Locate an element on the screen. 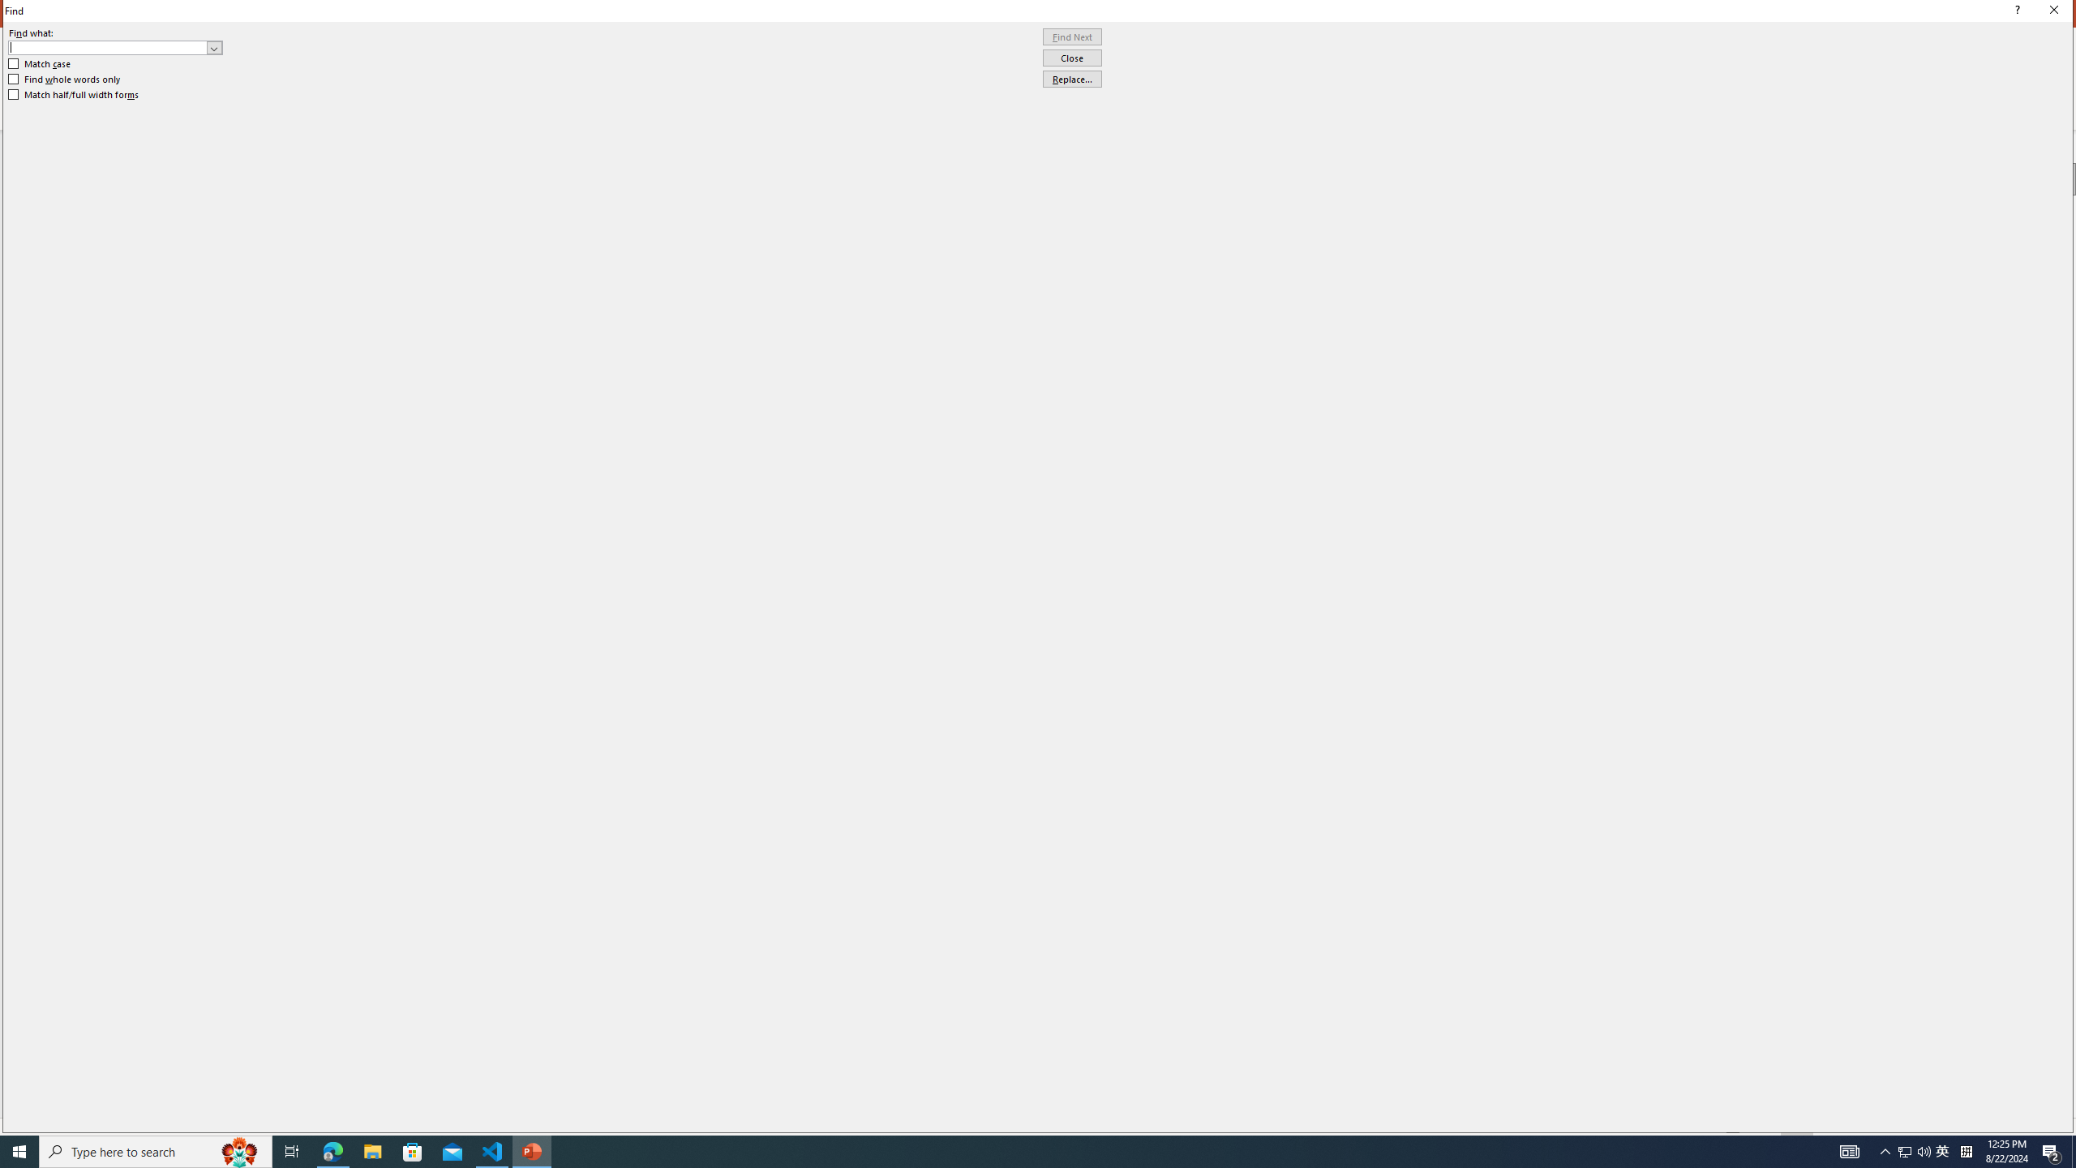 Image resolution: width=2076 pixels, height=1168 pixels. Find whole words only is located at coordinates (65, 79).